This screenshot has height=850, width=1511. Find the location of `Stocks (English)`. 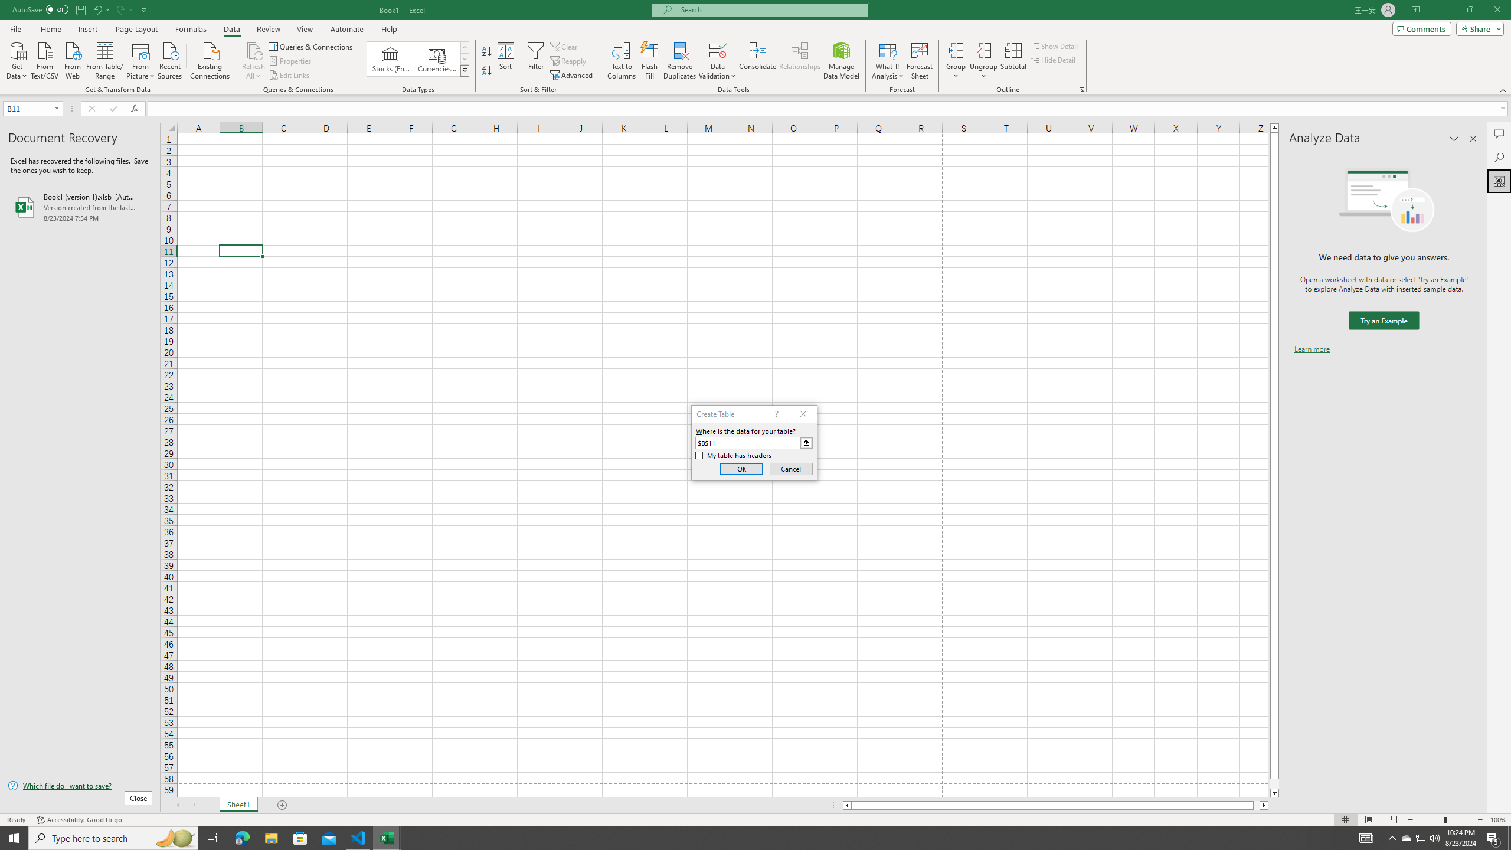

Stocks (English) is located at coordinates (391, 59).